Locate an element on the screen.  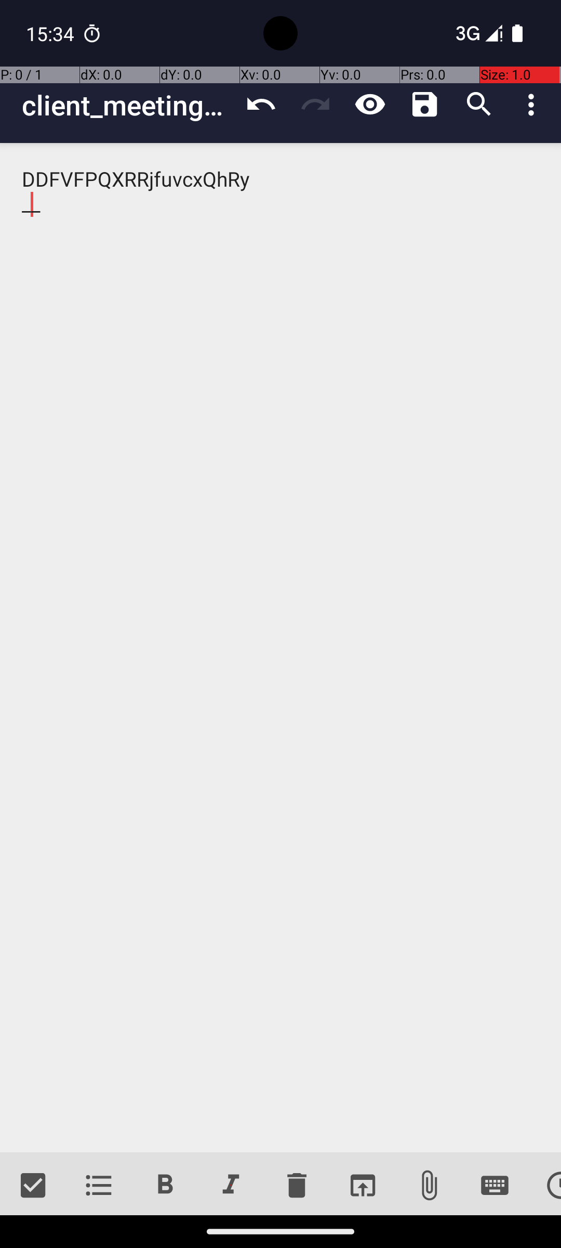
client_meetings_schedule_backup is located at coordinates (128, 105).